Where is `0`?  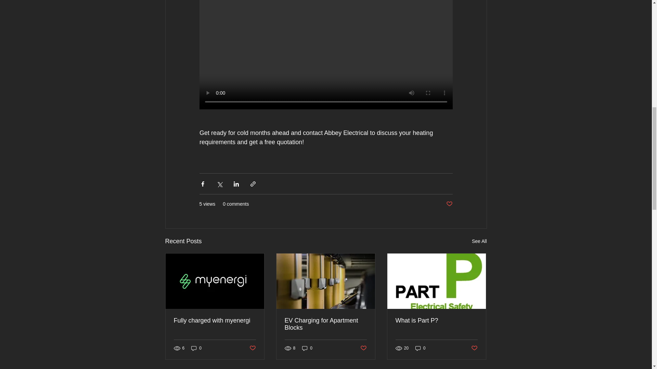
0 is located at coordinates (307, 348).